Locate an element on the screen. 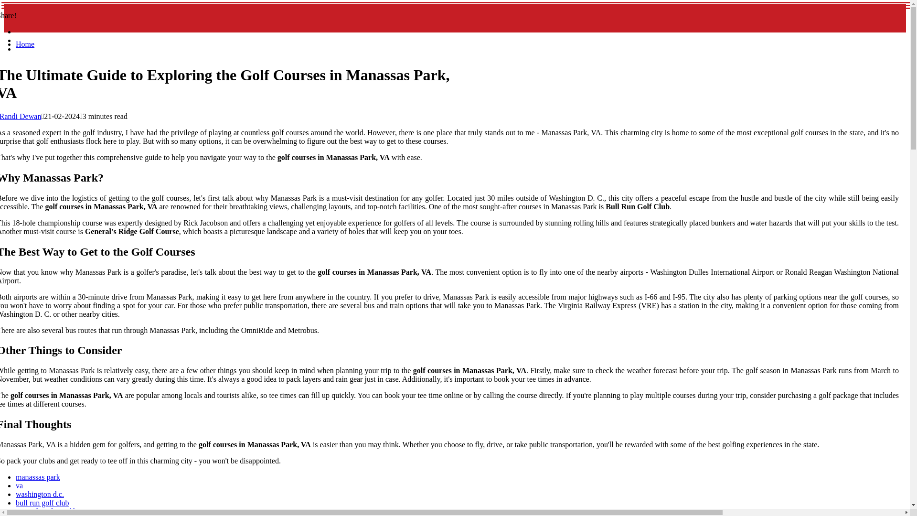  Home is located at coordinates (25, 44).